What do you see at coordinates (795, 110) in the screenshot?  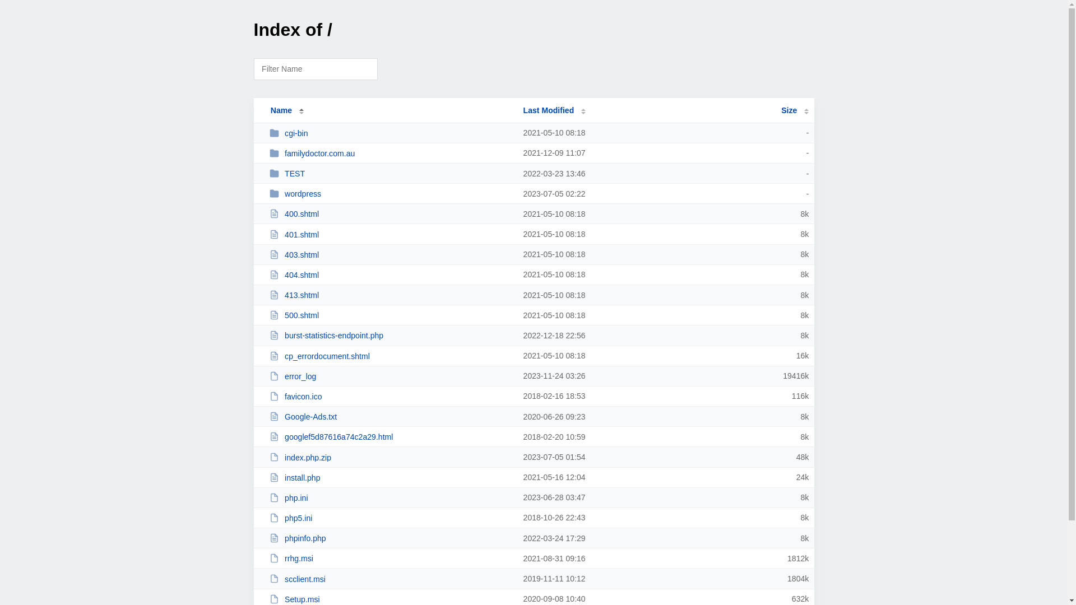 I see `Size` at bounding box center [795, 110].